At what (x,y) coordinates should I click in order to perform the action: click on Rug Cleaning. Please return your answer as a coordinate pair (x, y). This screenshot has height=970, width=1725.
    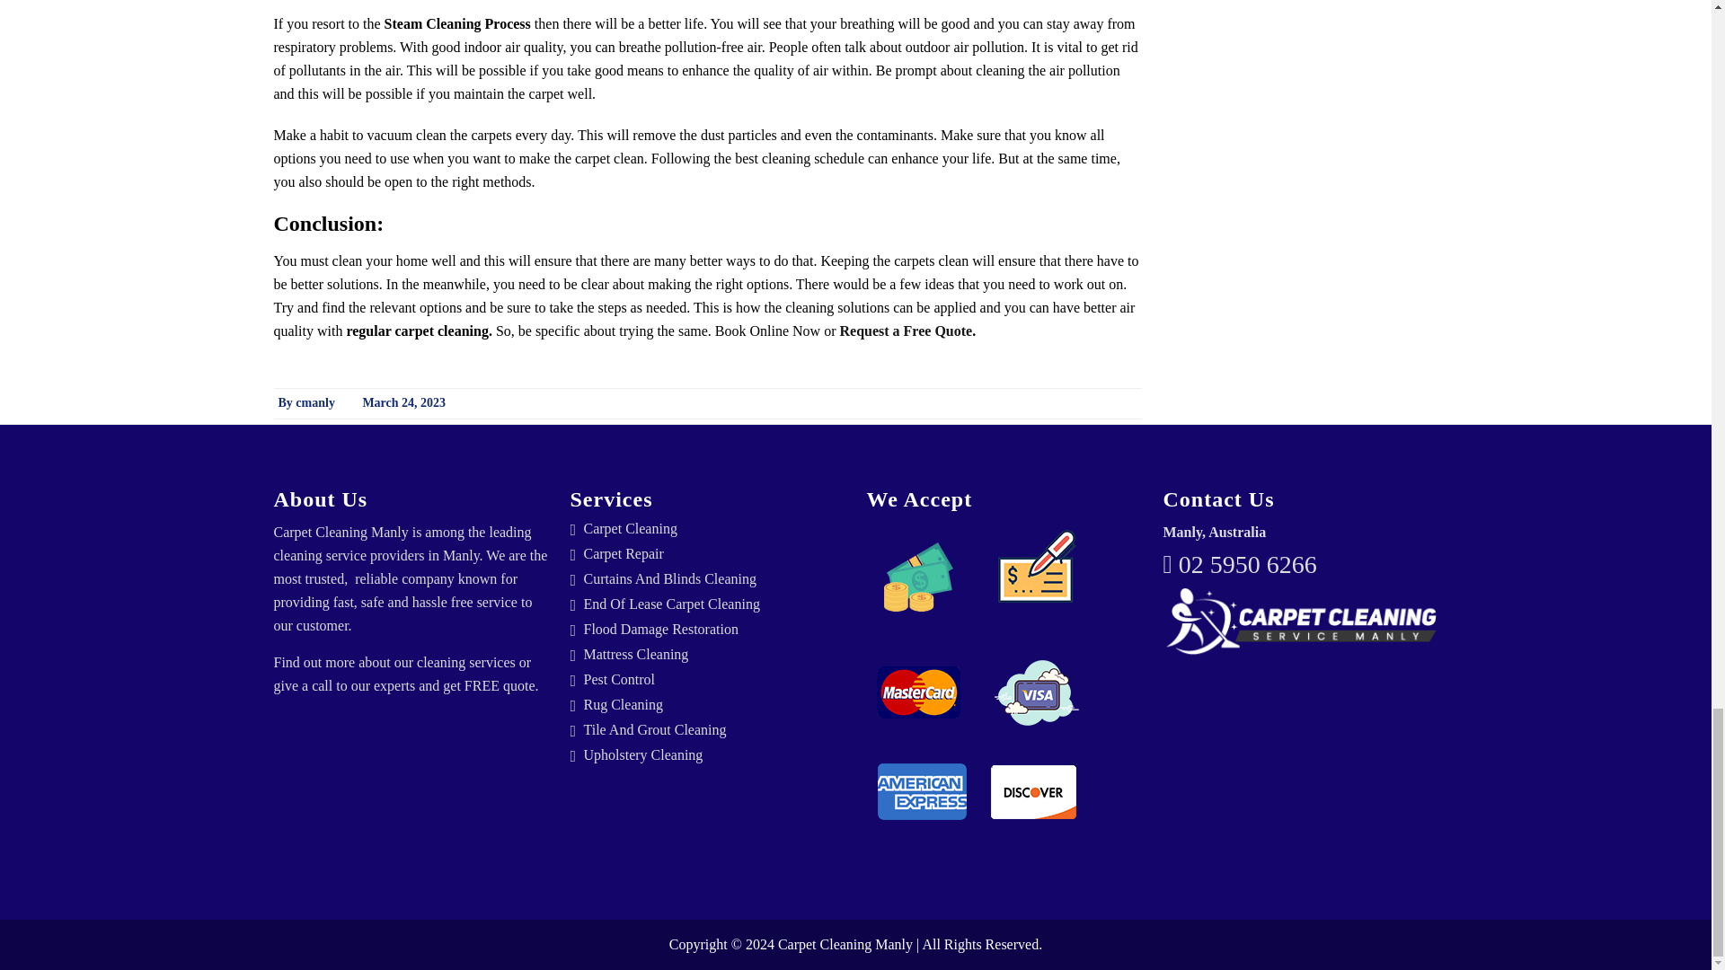
    Looking at the image, I should click on (714, 704).